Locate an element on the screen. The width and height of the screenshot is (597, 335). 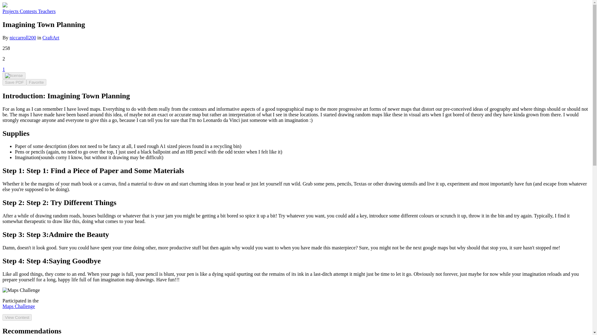
Projects is located at coordinates (11, 11).